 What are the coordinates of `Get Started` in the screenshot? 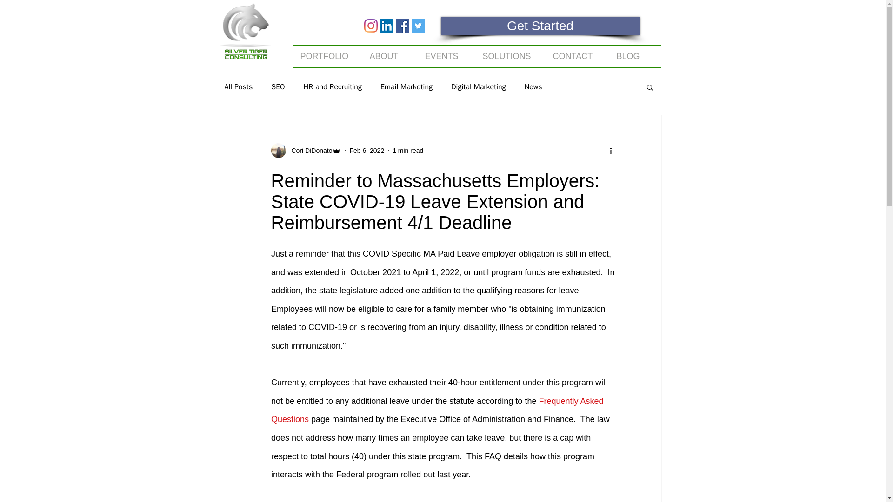 It's located at (540, 25).